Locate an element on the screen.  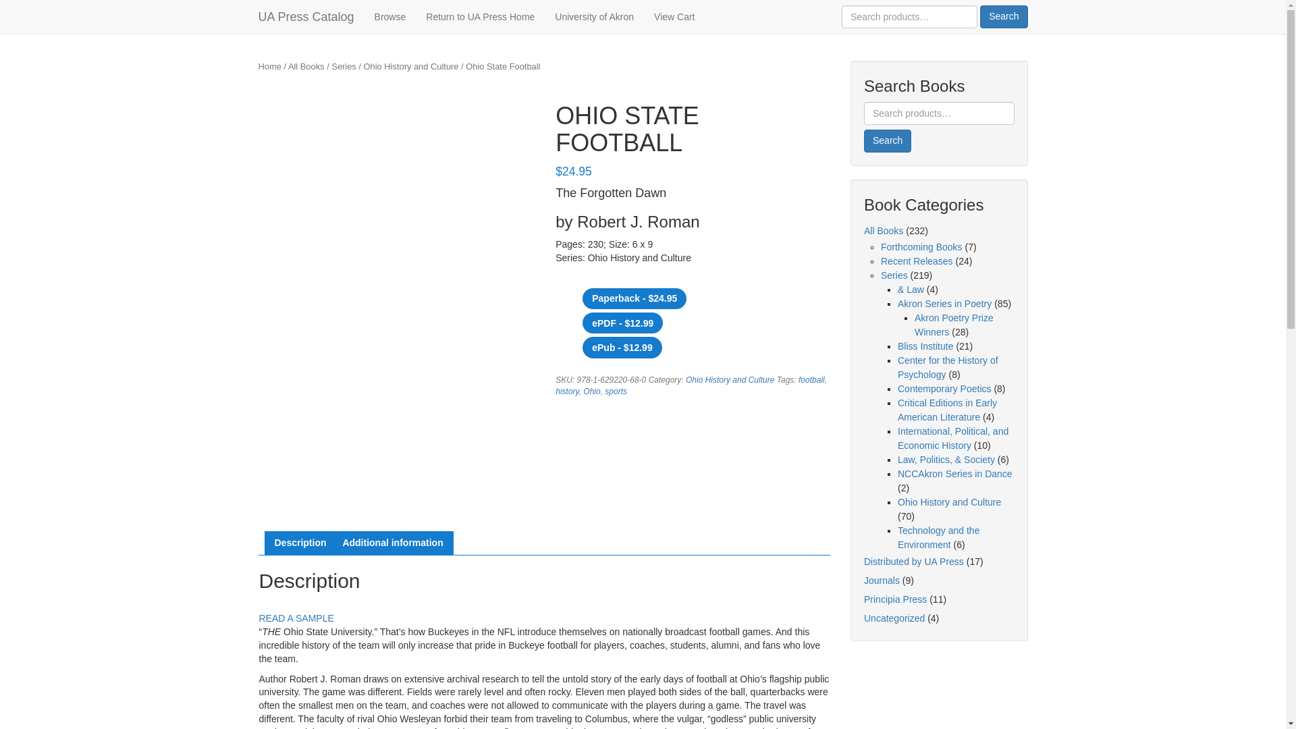
University of Akron is located at coordinates (594, 16).